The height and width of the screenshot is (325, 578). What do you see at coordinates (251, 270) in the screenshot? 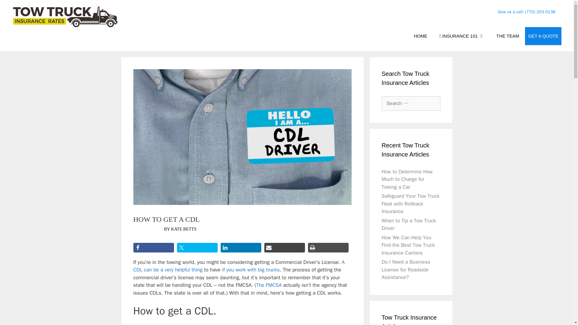
I see `if you work with big trucks` at bounding box center [251, 270].